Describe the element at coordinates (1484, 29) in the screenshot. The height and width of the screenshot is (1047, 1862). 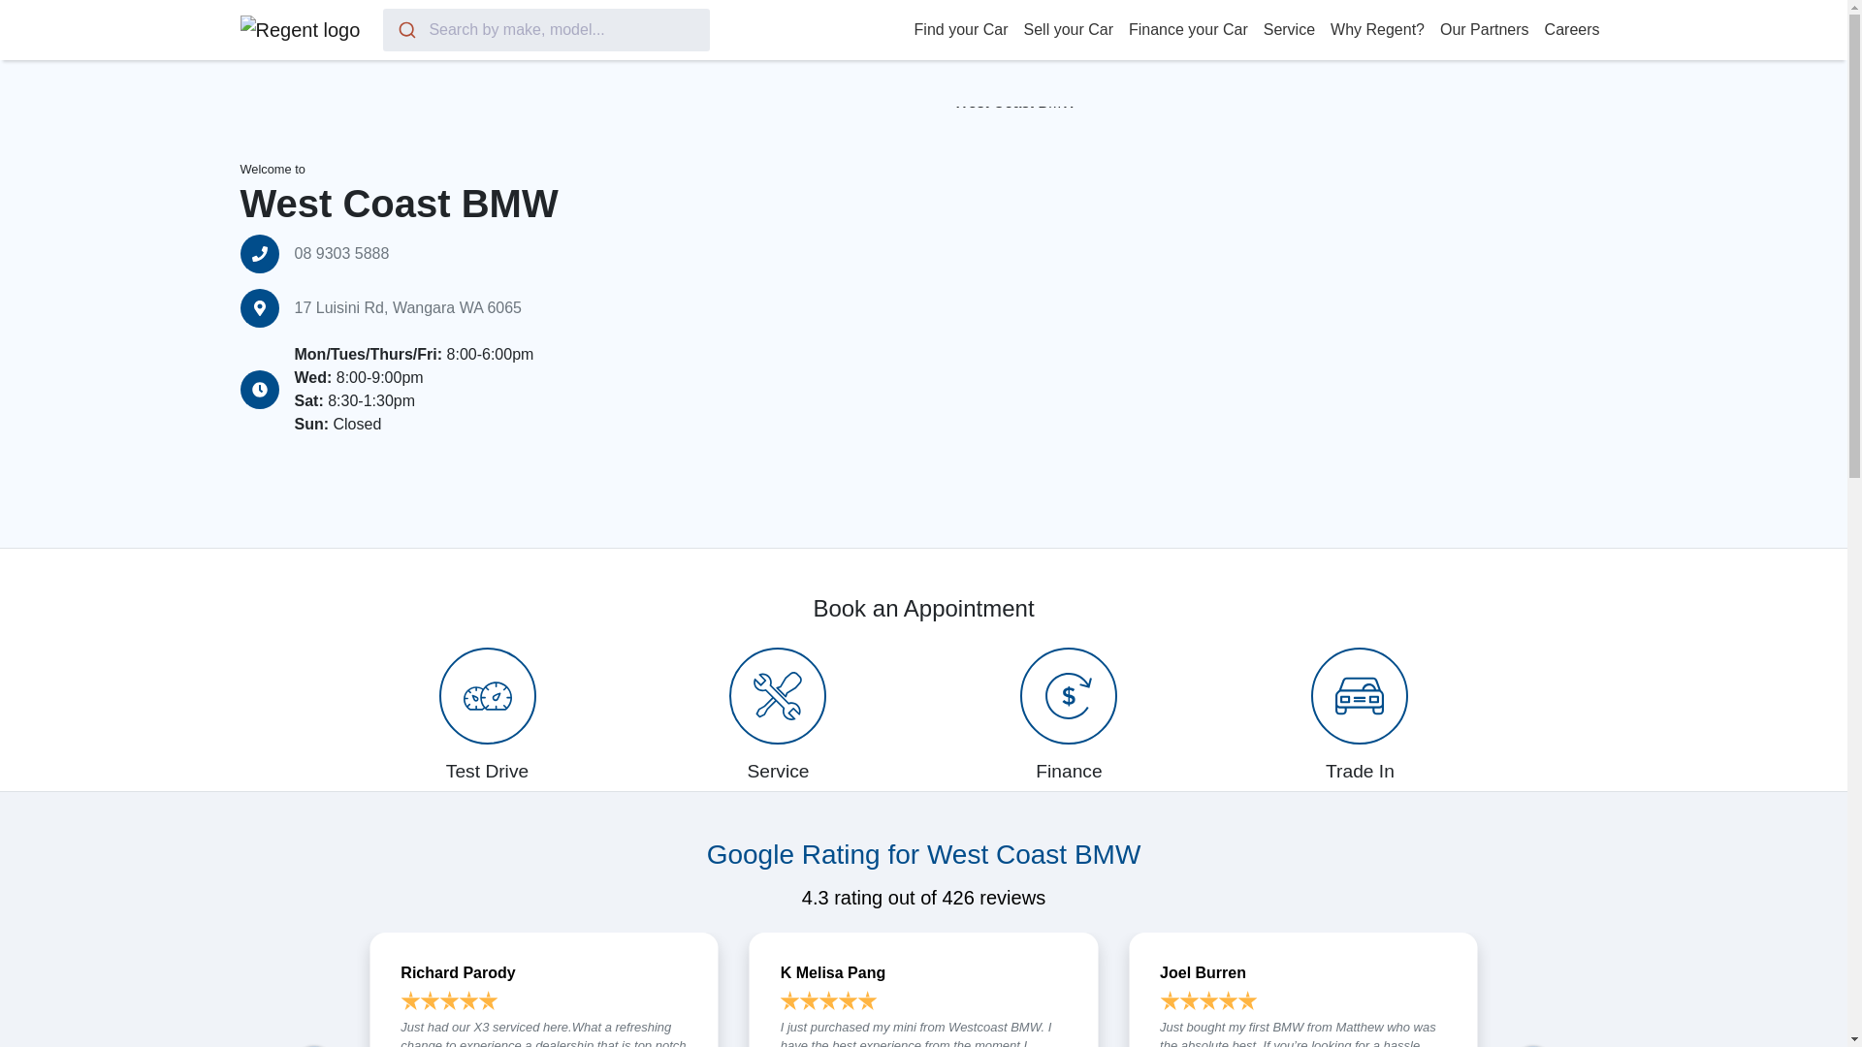
I see `Our Partners` at that location.